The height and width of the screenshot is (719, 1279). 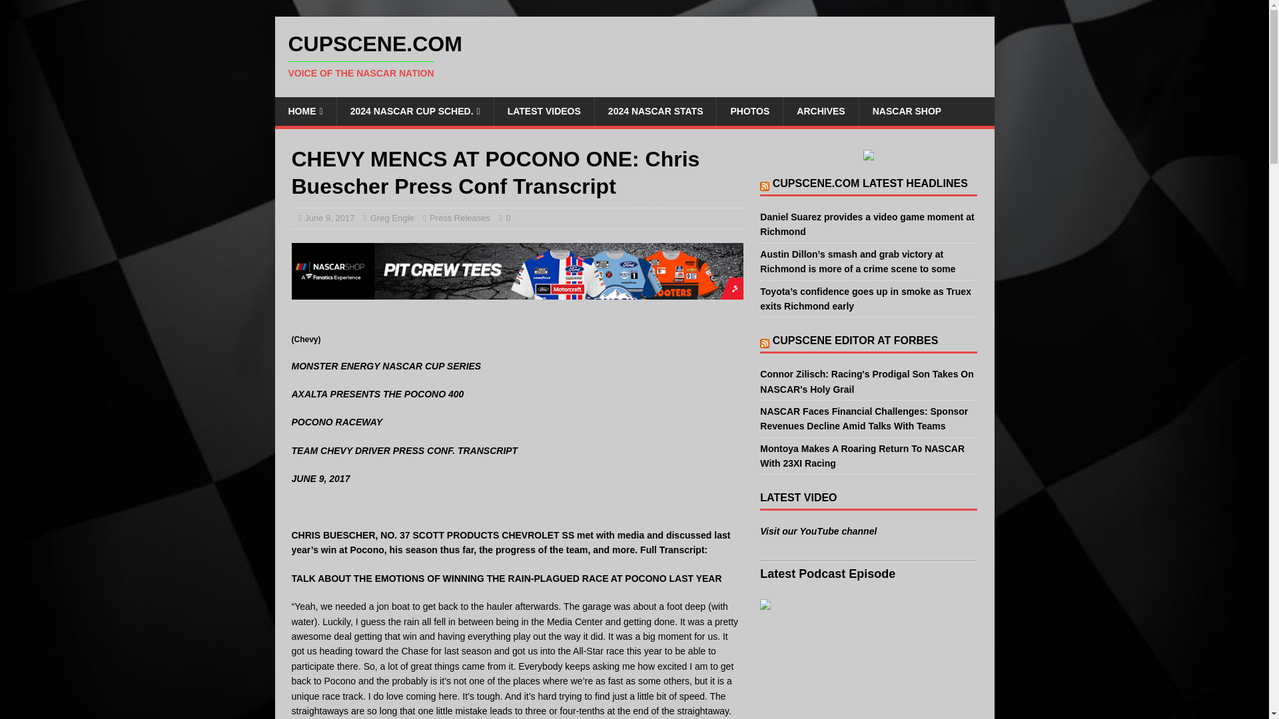 What do you see at coordinates (821, 111) in the screenshot?
I see `ARCHIVES` at bounding box center [821, 111].